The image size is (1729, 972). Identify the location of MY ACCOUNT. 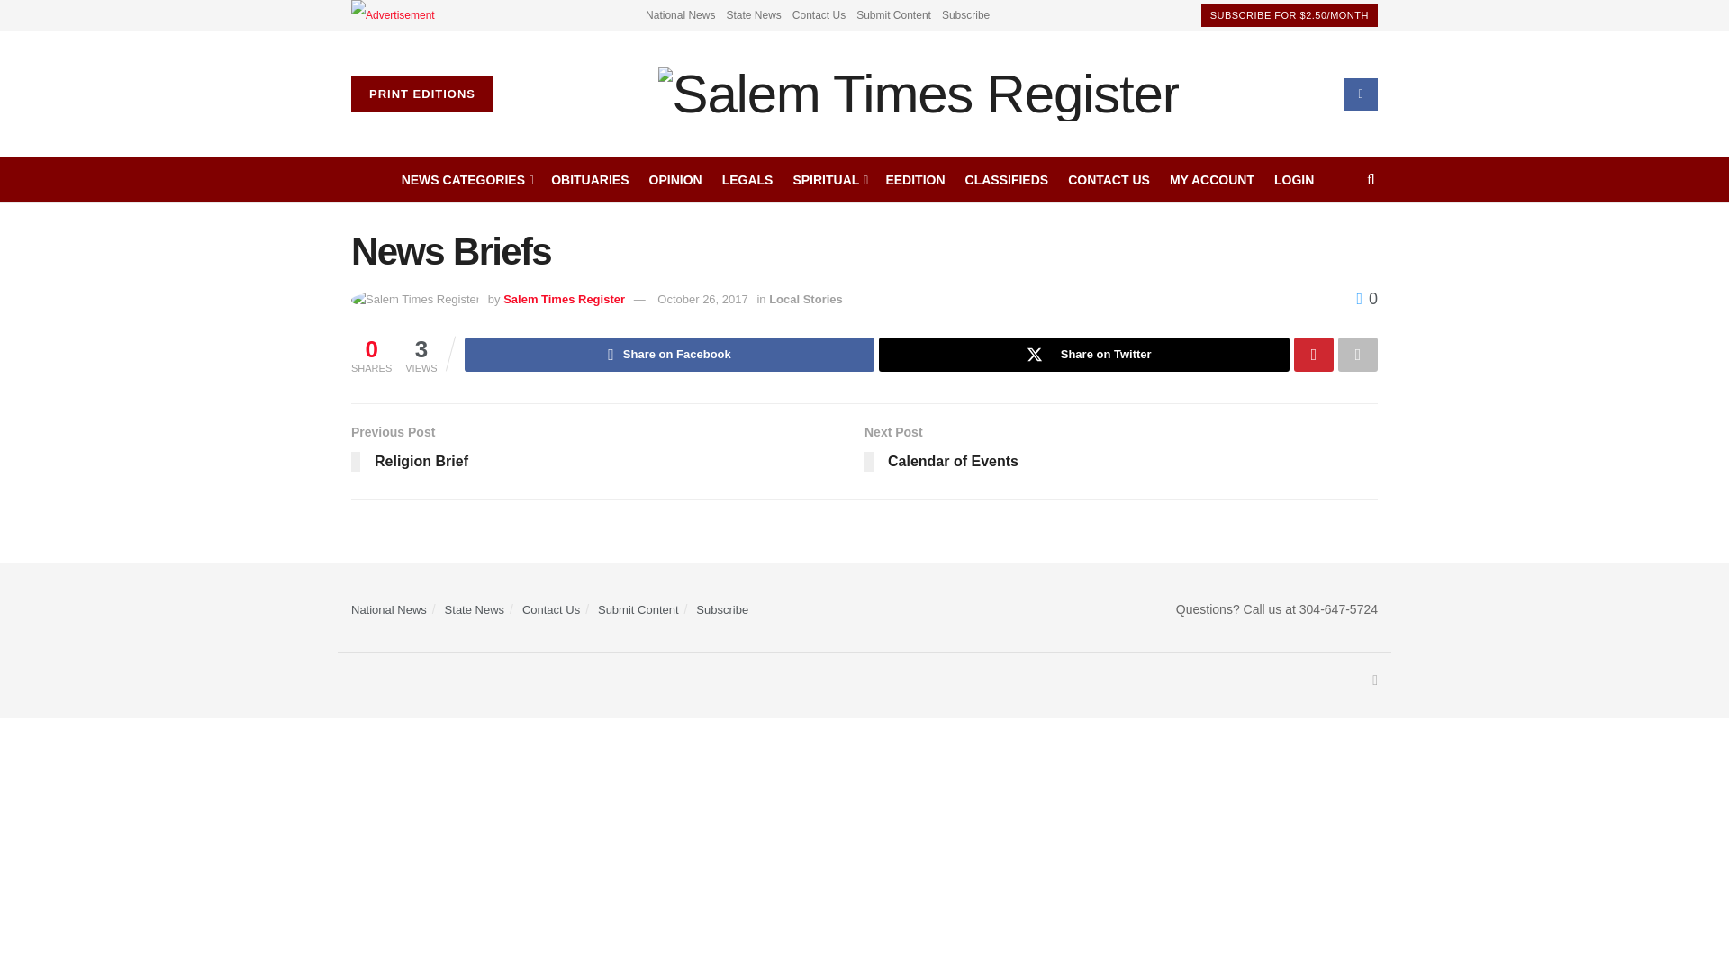
(1212, 179).